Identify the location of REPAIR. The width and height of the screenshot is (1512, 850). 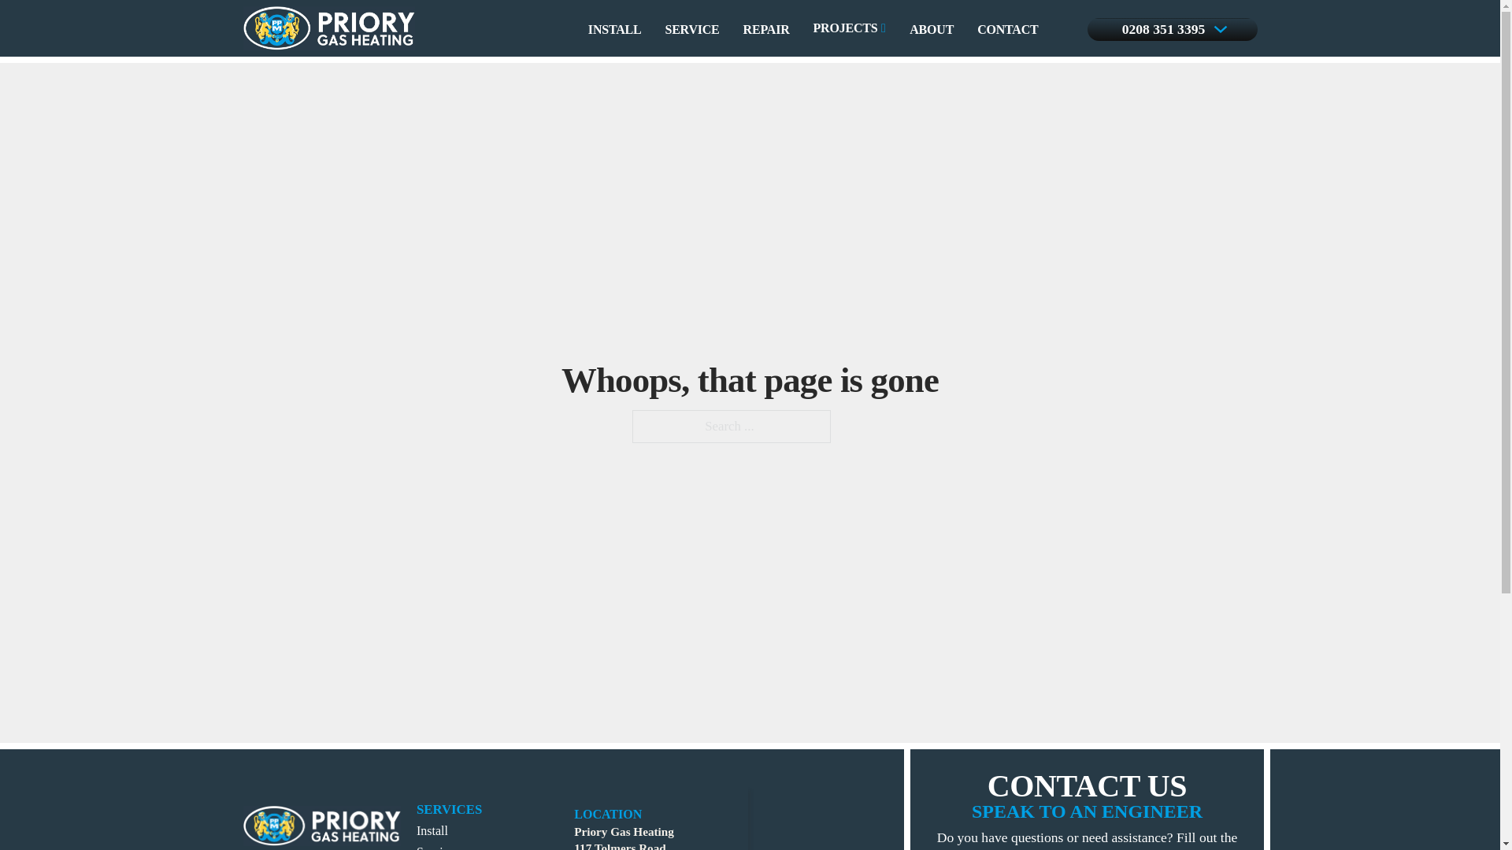
(766, 29).